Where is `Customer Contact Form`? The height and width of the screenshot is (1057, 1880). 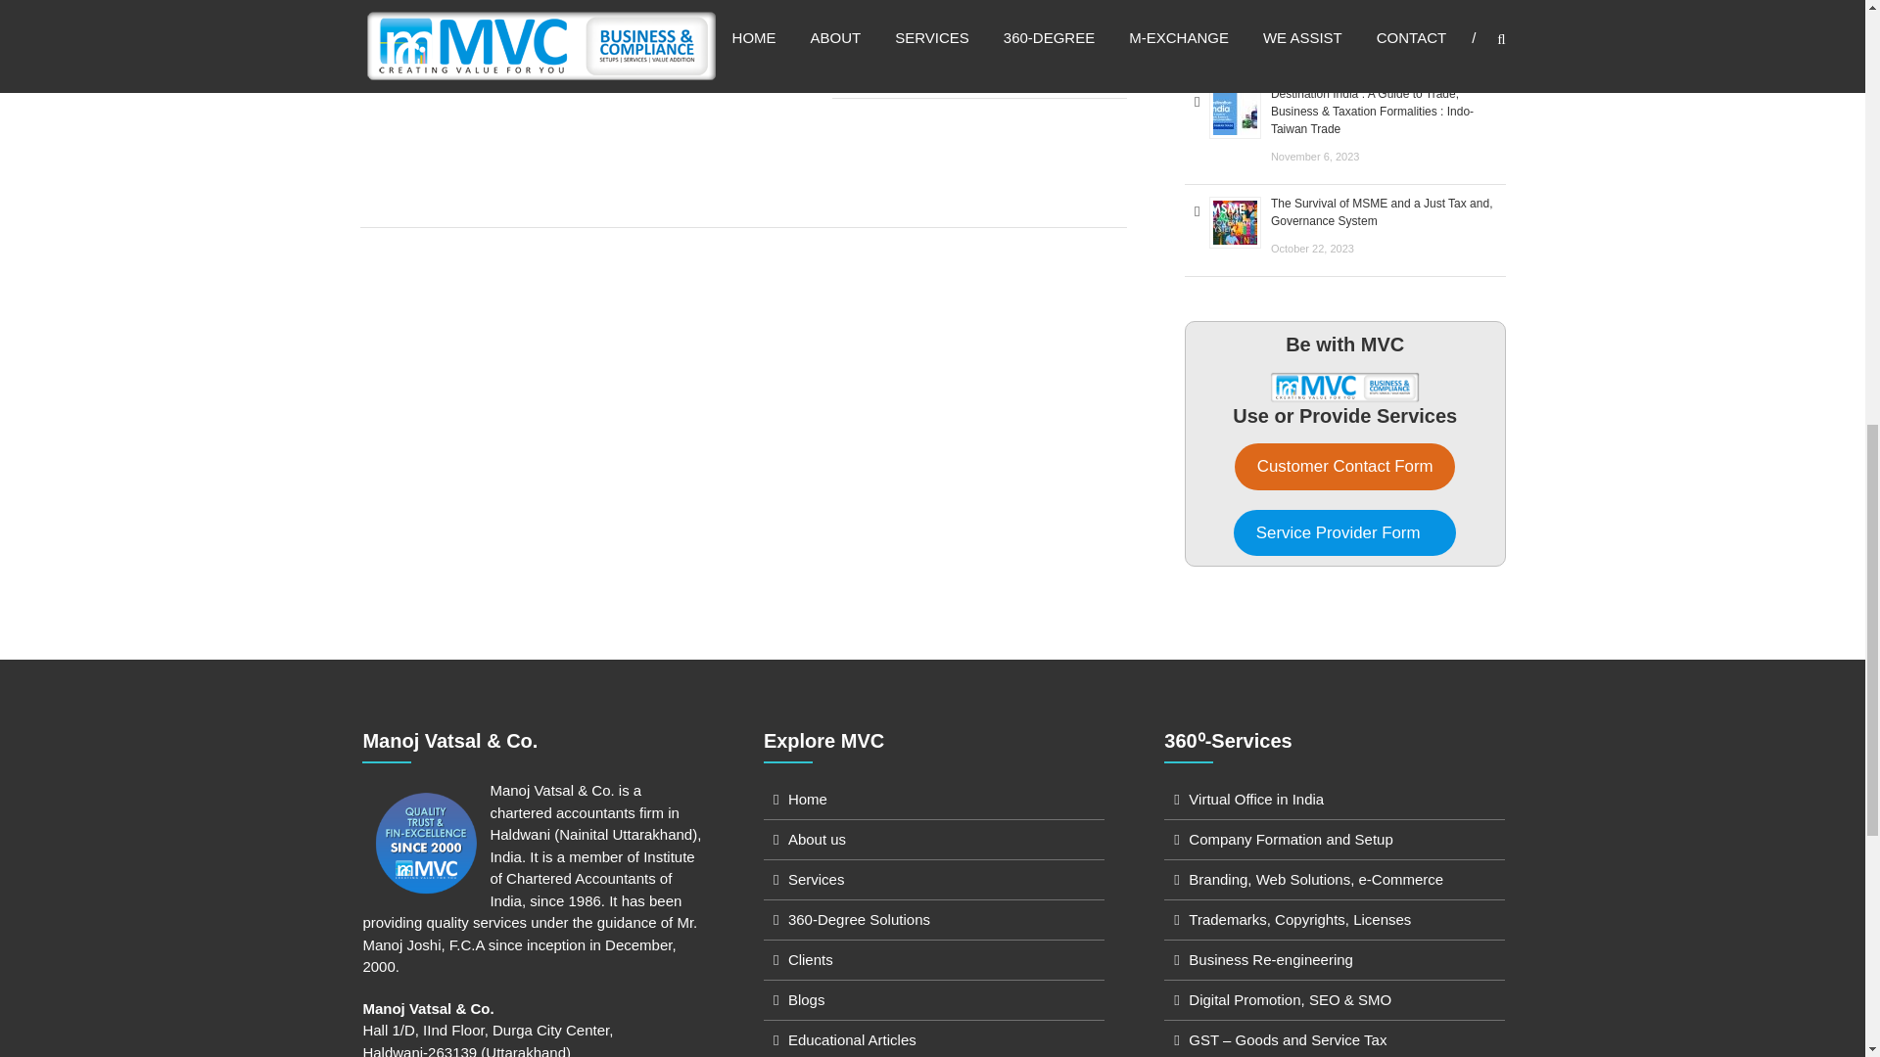
Customer Contact Form is located at coordinates (1345, 466).